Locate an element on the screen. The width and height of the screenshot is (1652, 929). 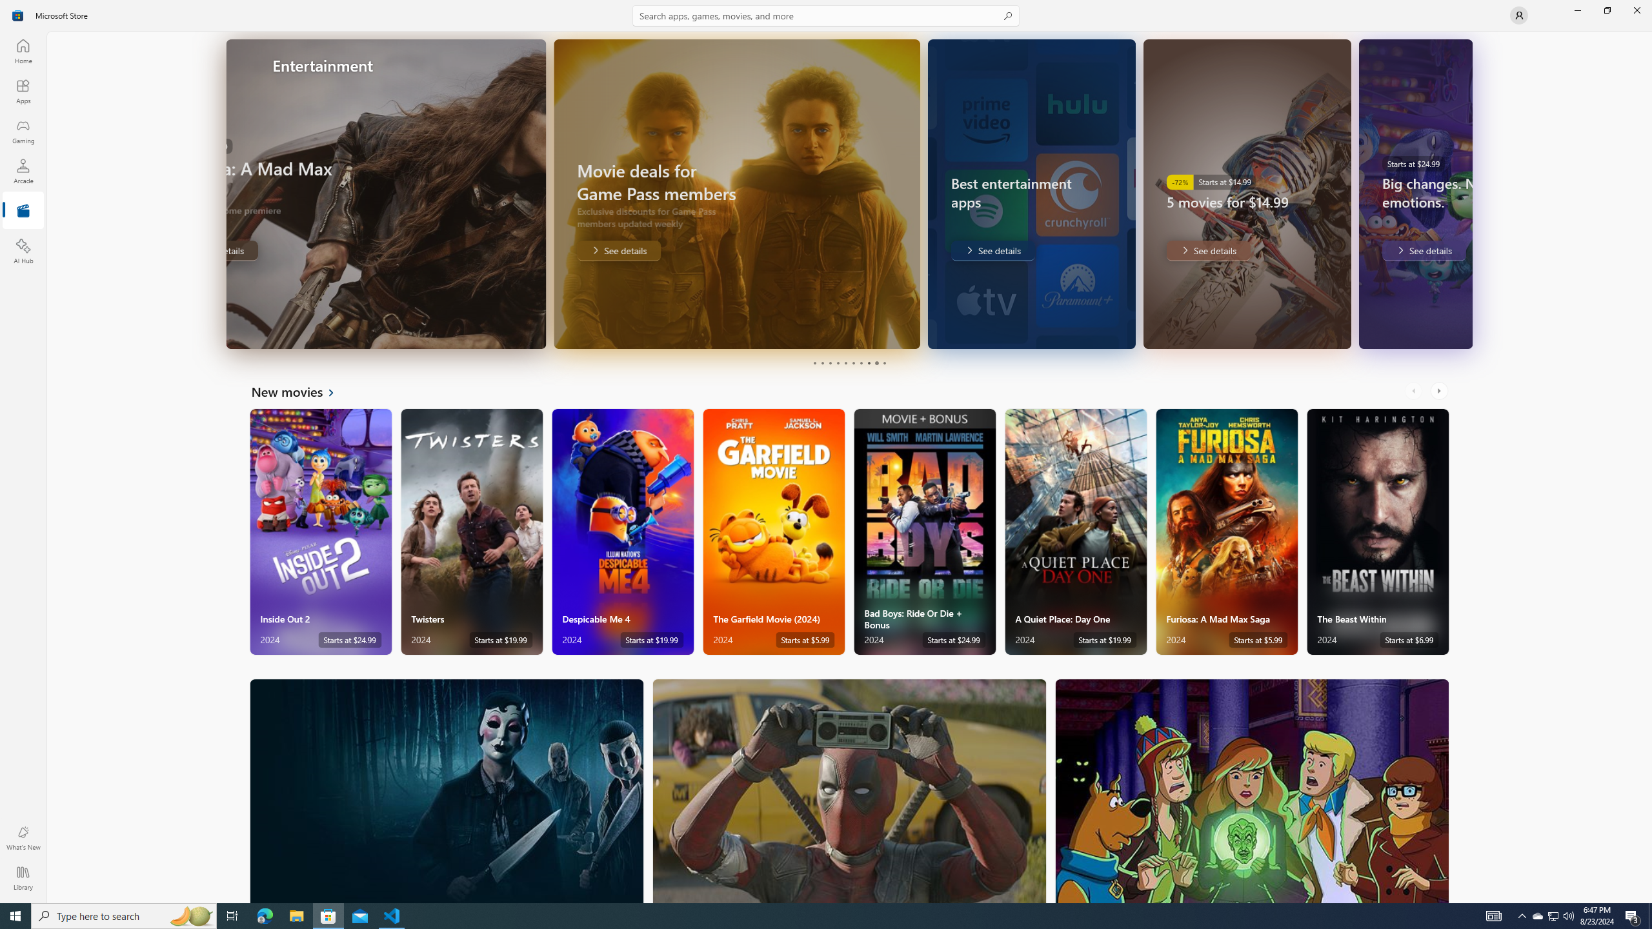
Family is located at coordinates (1251, 791).